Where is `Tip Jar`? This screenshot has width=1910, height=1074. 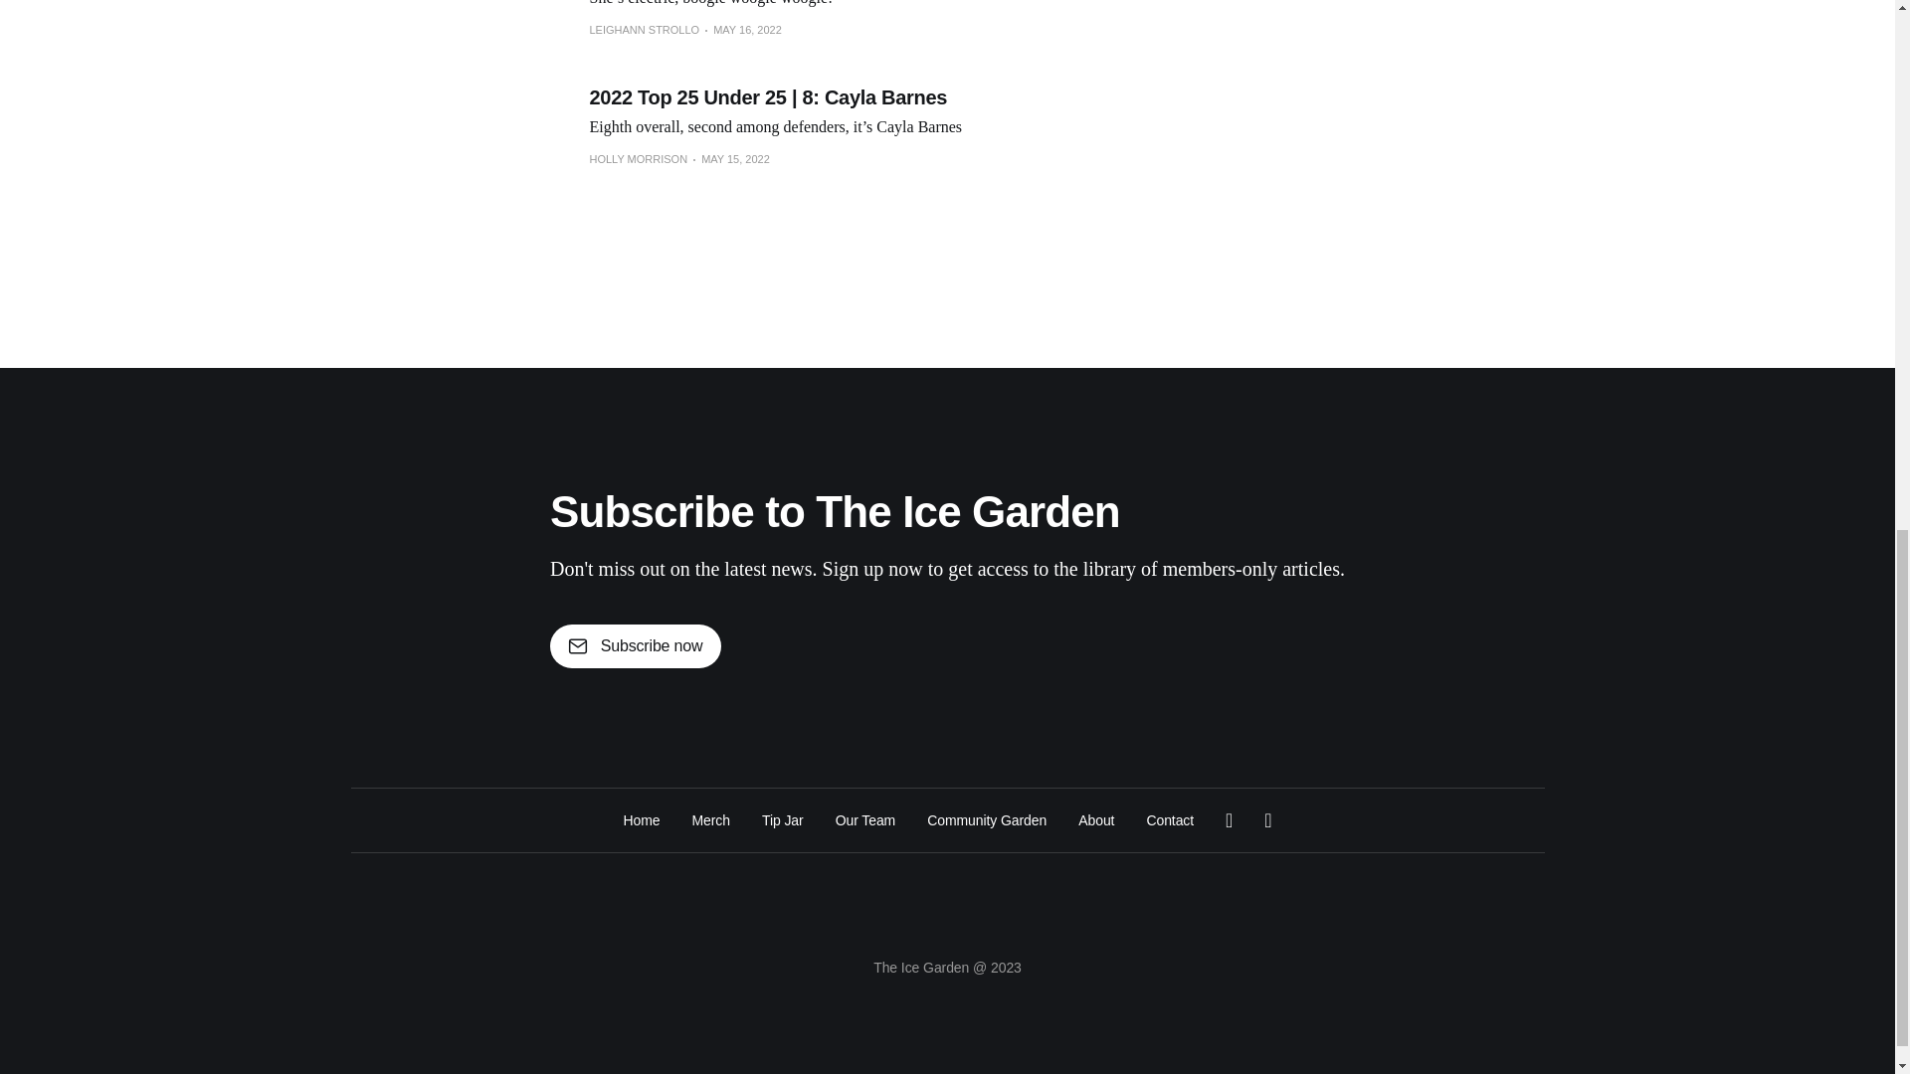 Tip Jar is located at coordinates (783, 819).